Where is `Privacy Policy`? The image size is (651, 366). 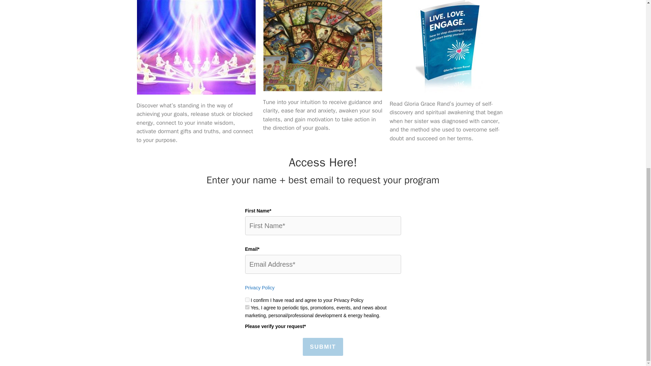 Privacy Policy is located at coordinates (259, 288).